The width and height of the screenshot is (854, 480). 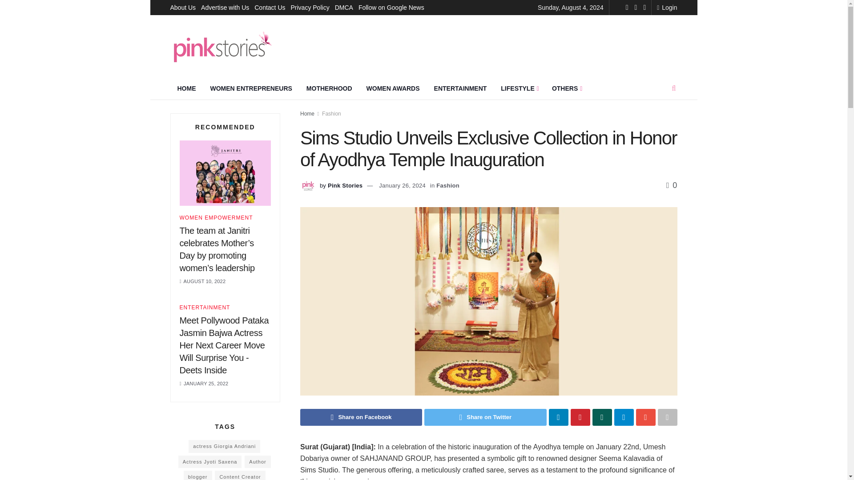 What do you see at coordinates (461, 88) in the screenshot?
I see `ENTERTAINMENT` at bounding box center [461, 88].